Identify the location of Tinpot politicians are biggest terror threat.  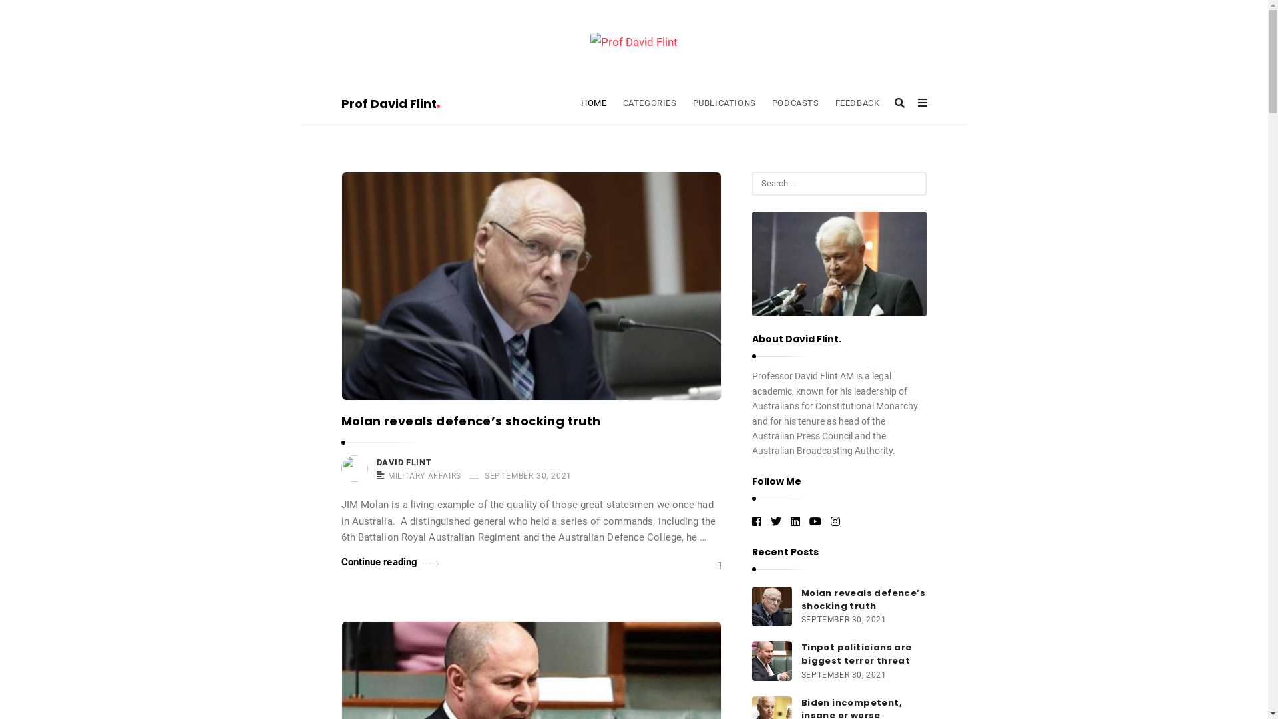
(772, 660).